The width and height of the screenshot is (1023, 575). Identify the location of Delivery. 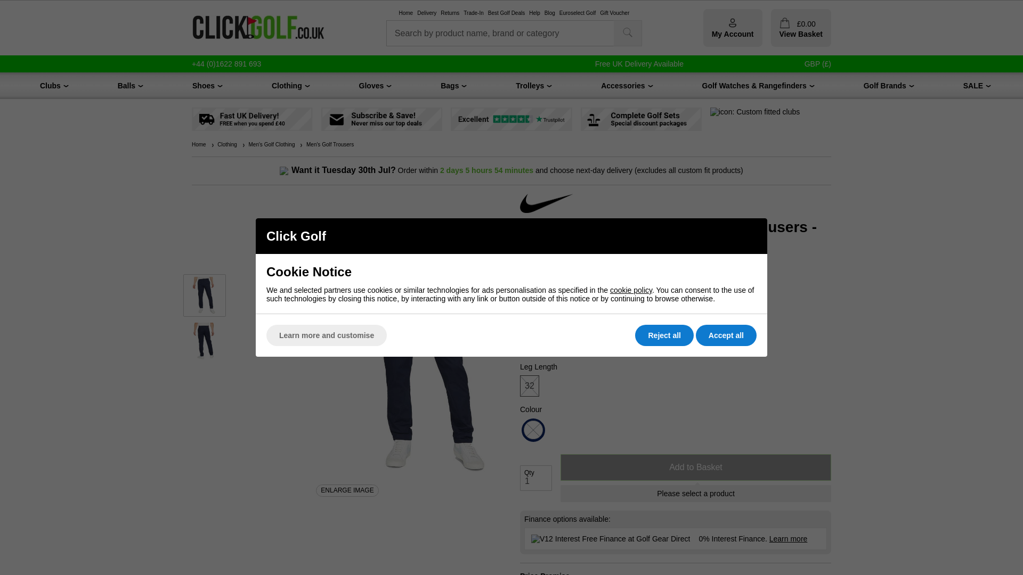
(427, 13).